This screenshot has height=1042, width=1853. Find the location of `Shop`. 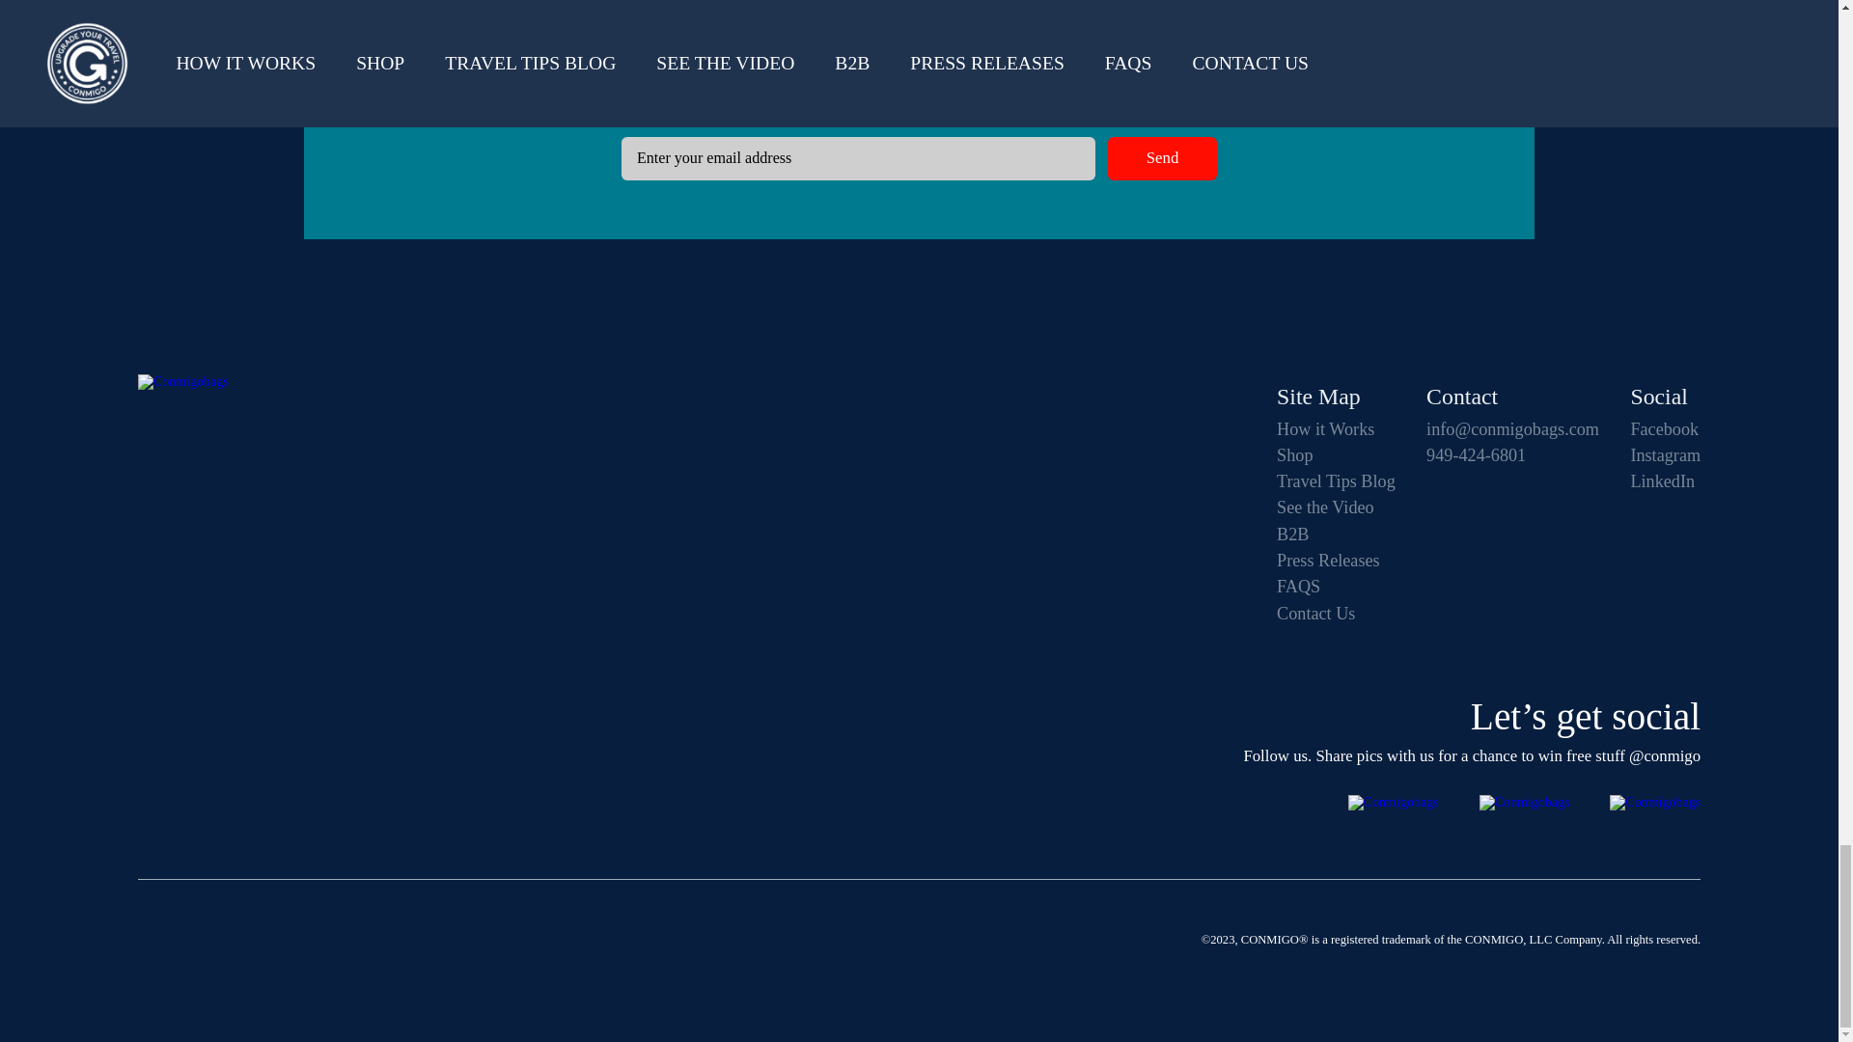

Shop is located at coordinates (1336, 455).